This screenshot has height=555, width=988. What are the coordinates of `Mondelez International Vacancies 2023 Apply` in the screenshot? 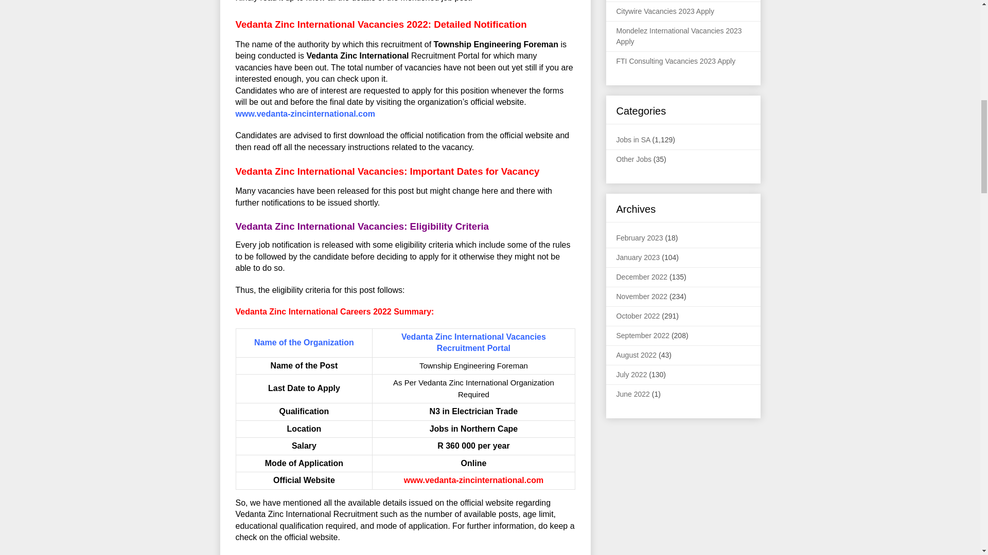 It's located at (679, 36).